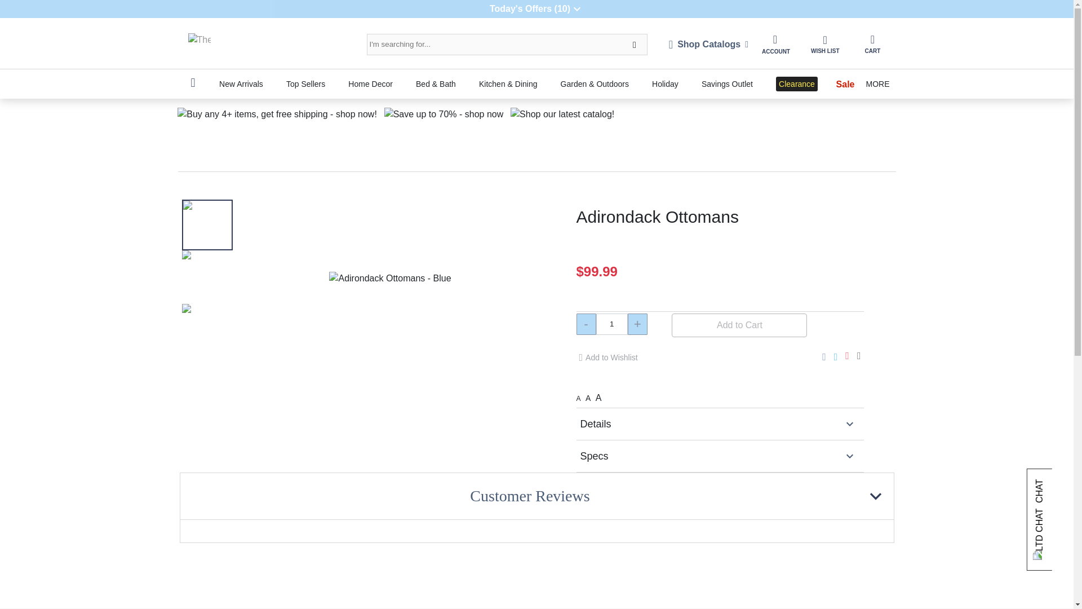 This screenshot has width=1082, height=609. I want to click on New Arrivals, so click(241, 83).